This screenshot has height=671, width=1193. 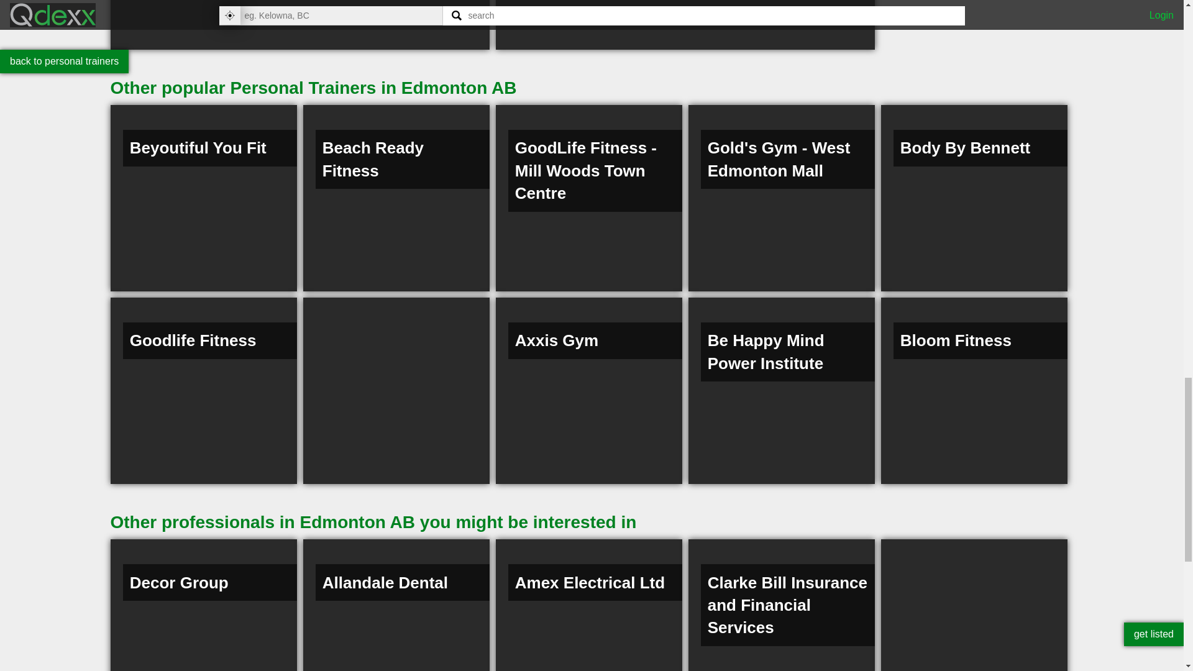 What do you see at coordinates (589, 390) in the screenshot?
I see `Axxis Gym` at bounding box center [589, 390].